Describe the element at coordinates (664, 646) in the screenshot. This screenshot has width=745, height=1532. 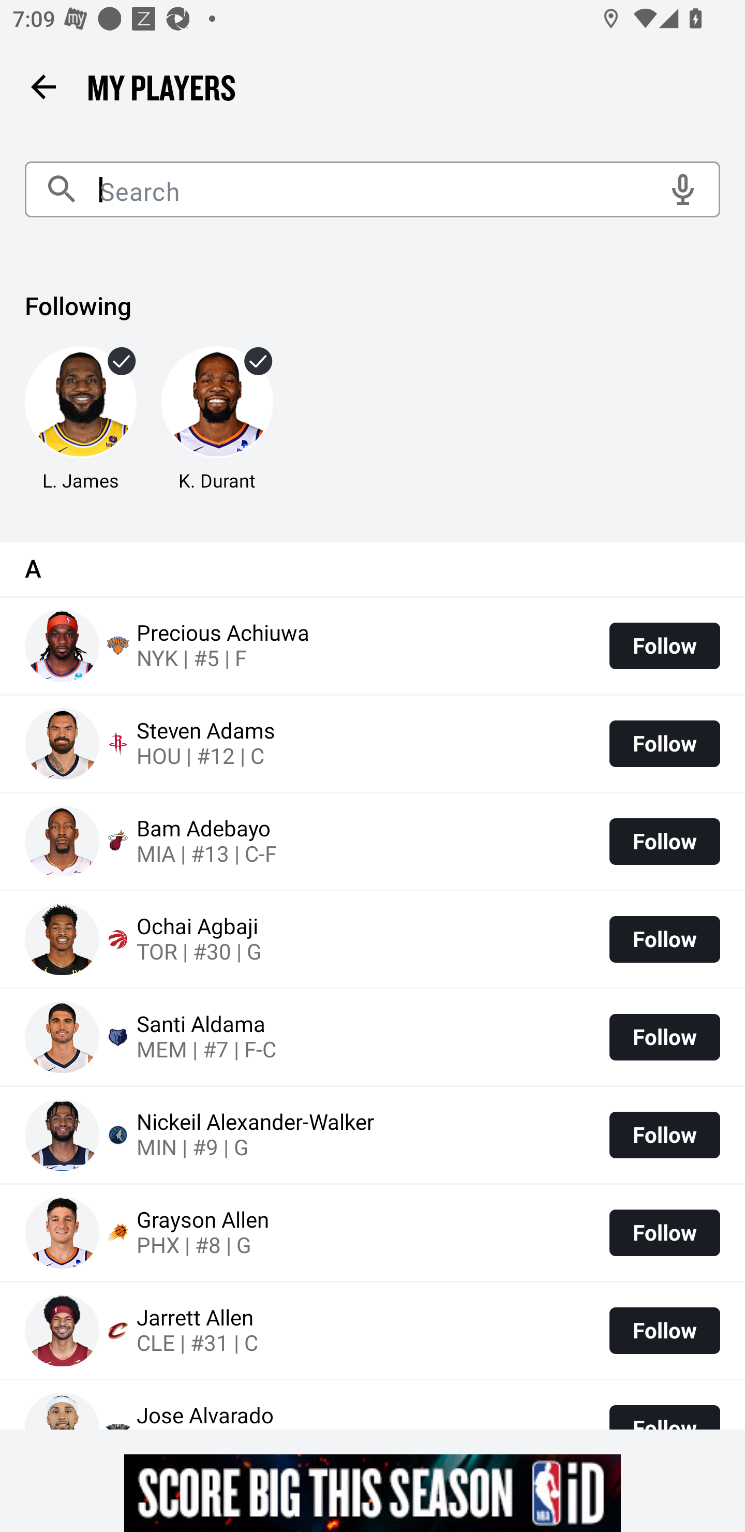
I see `Follow` at that location.